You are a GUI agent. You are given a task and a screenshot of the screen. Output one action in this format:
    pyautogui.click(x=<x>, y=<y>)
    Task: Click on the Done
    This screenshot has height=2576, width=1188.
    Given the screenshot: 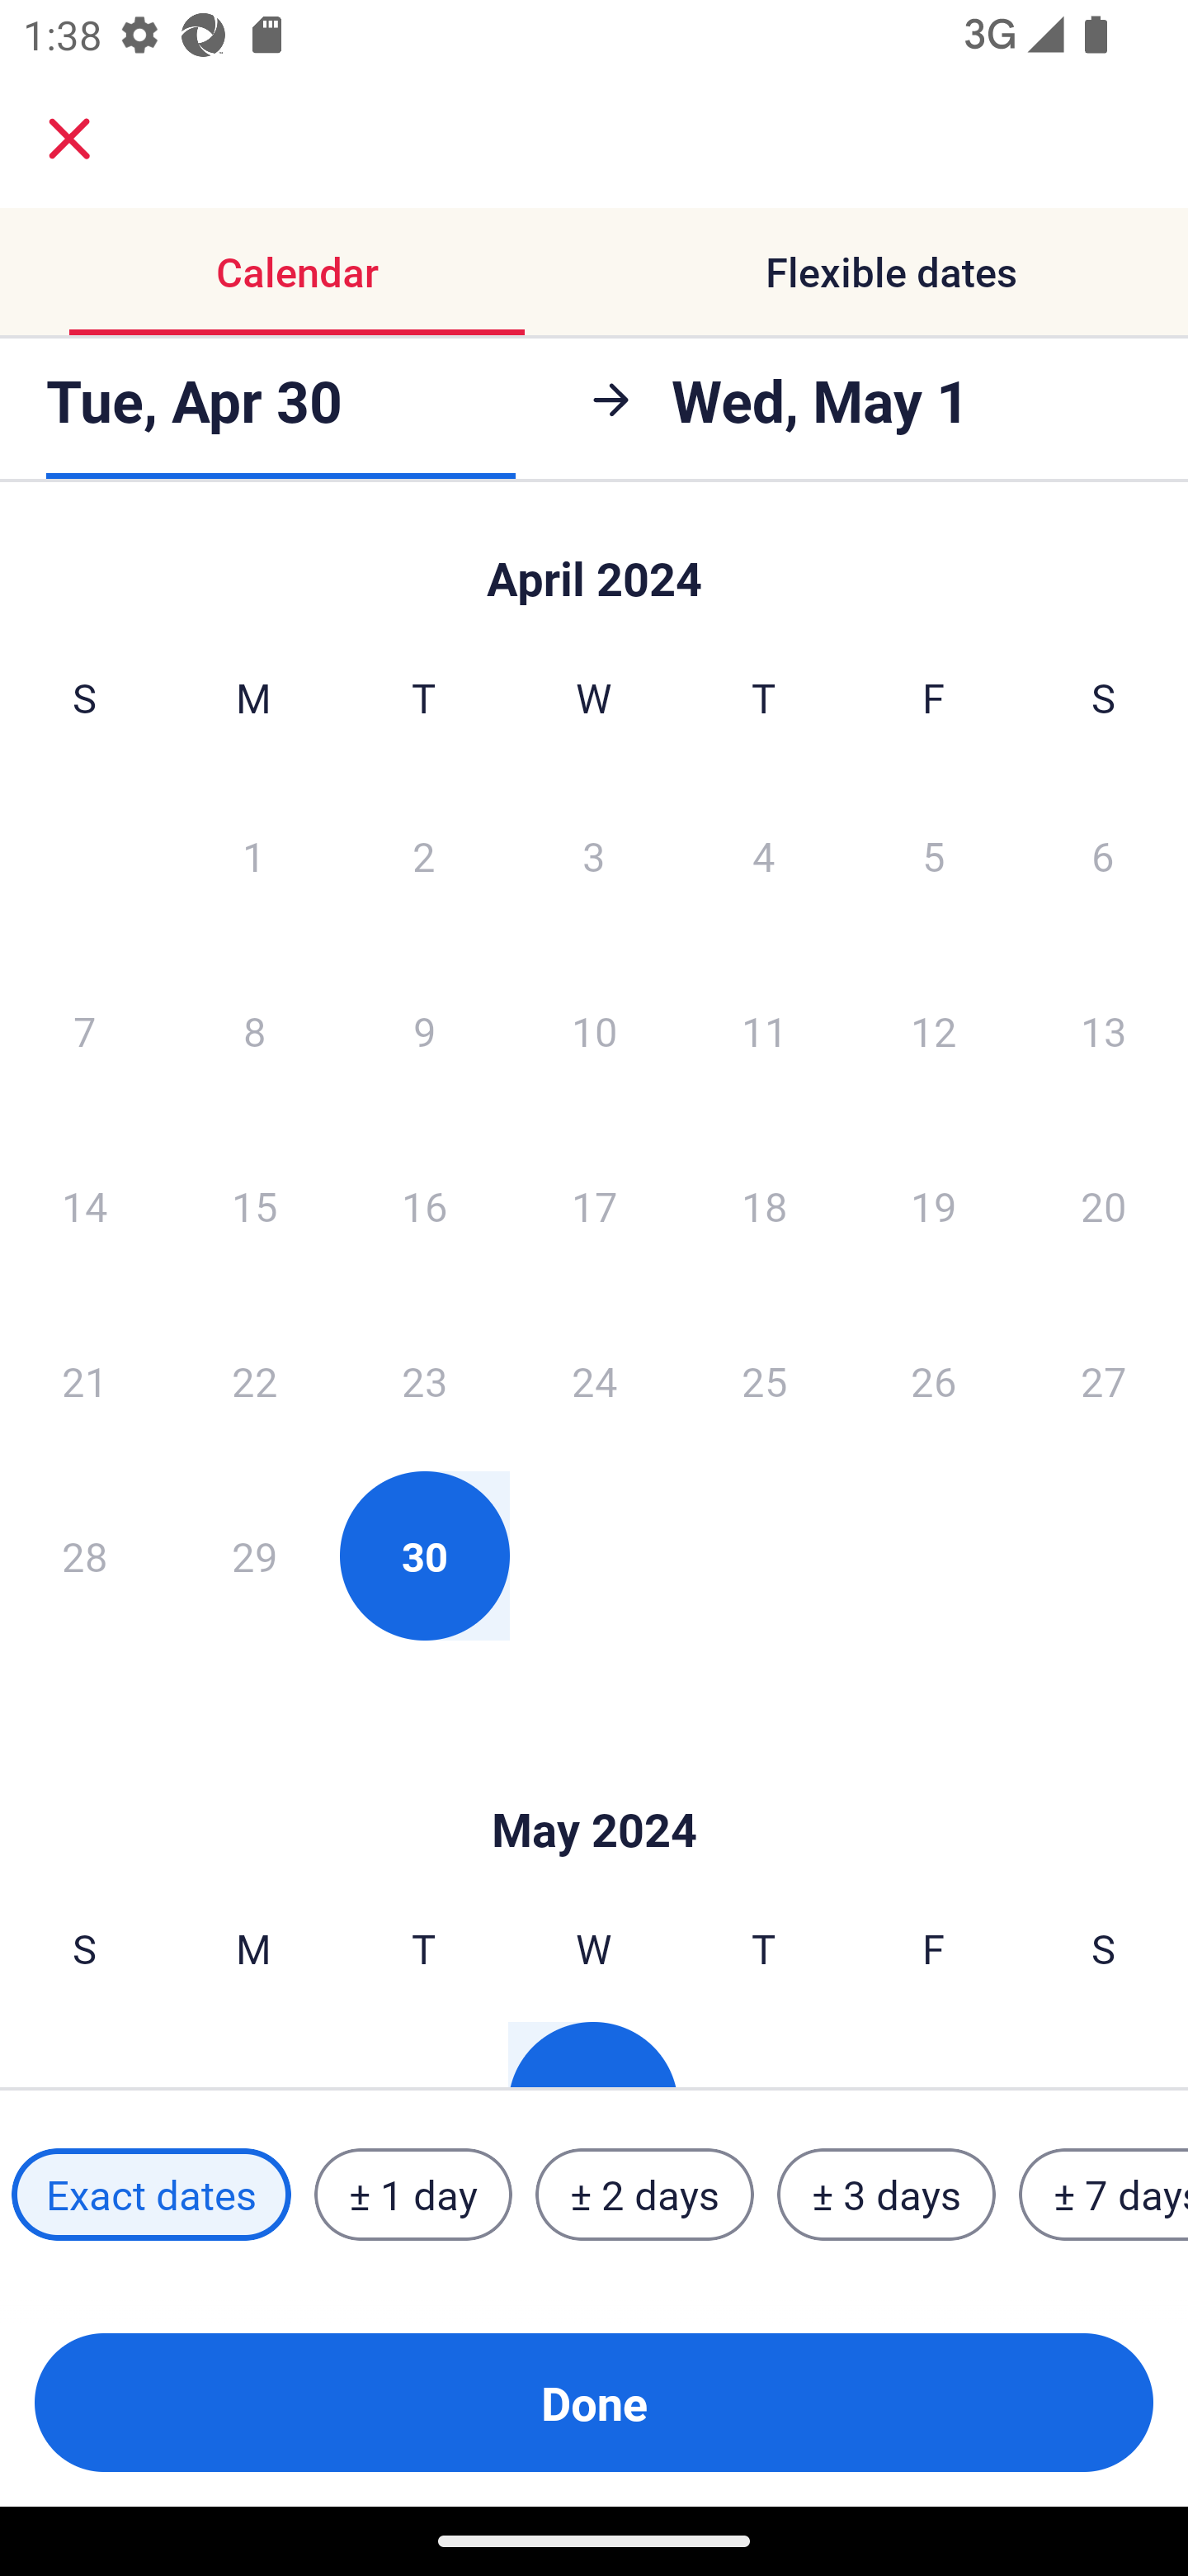 What is the action you would take?
    pyautogui.click(x=594, y=2403)
    